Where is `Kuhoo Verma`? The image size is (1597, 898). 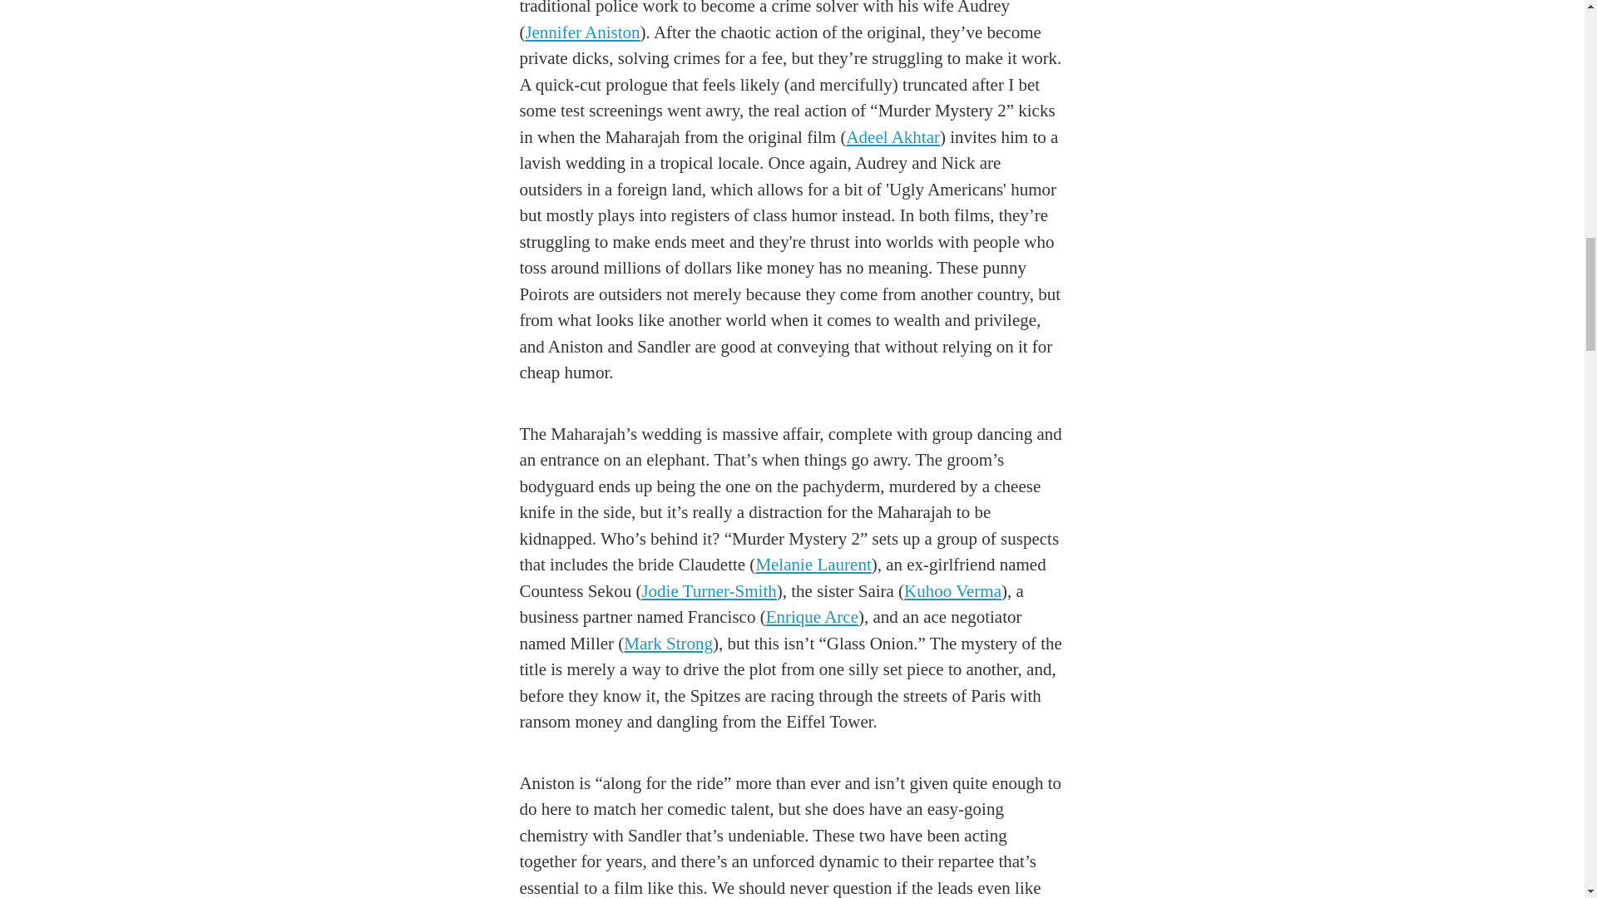 Kuhoo Verma is located at coordinates (952, 590).